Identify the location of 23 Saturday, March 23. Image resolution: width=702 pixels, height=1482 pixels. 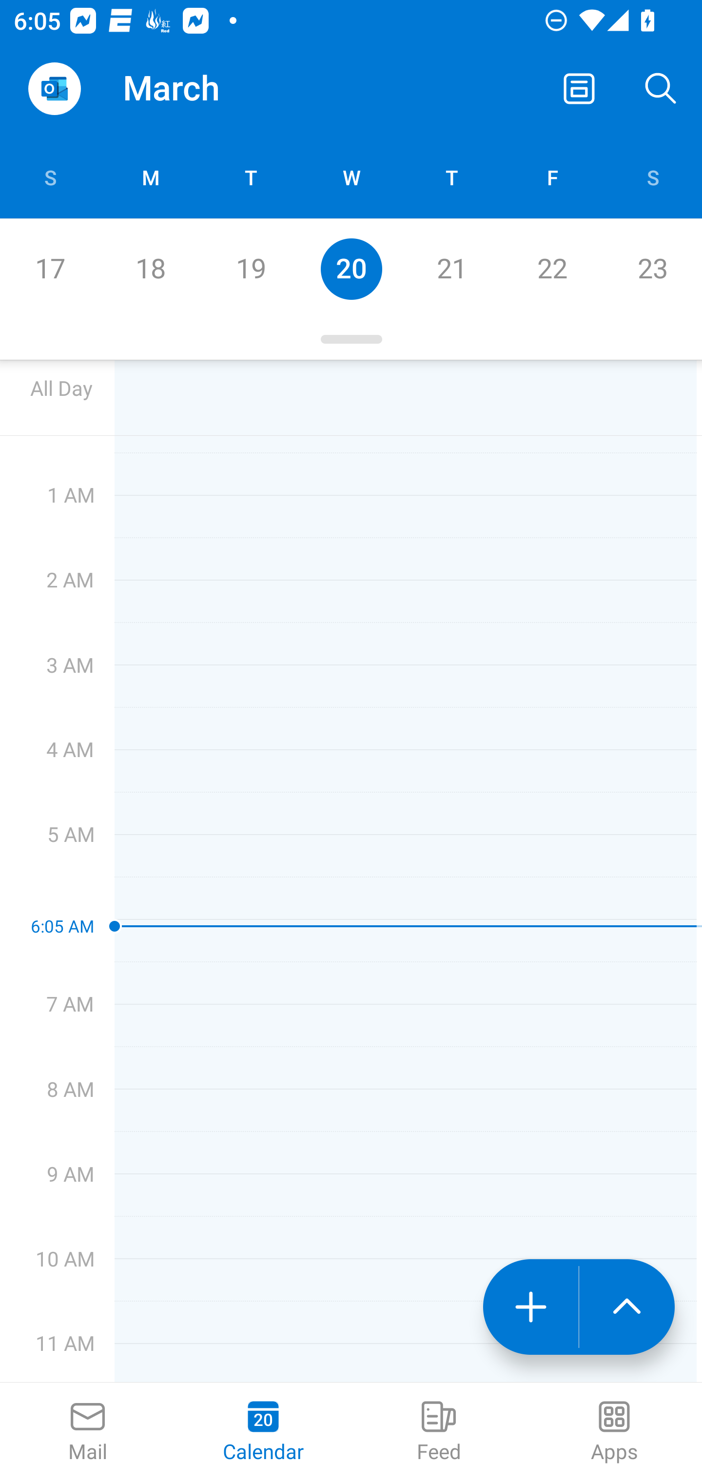
(652, 269).